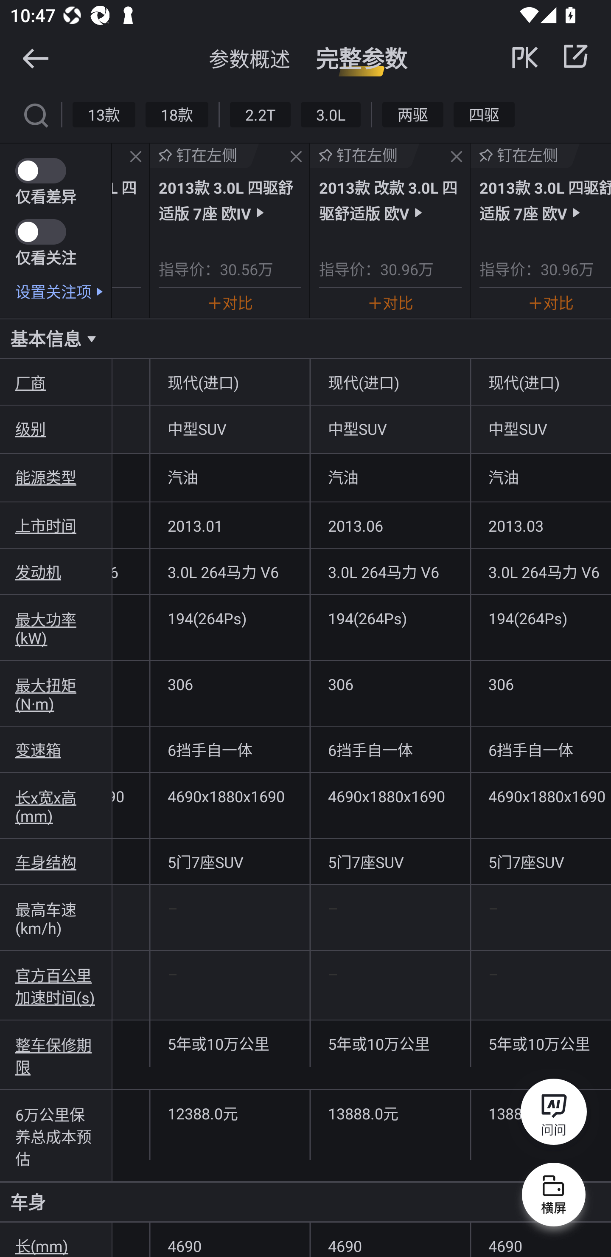 This screenshot has width=611, height=1257. I want to click on 306, so click(541, 684).